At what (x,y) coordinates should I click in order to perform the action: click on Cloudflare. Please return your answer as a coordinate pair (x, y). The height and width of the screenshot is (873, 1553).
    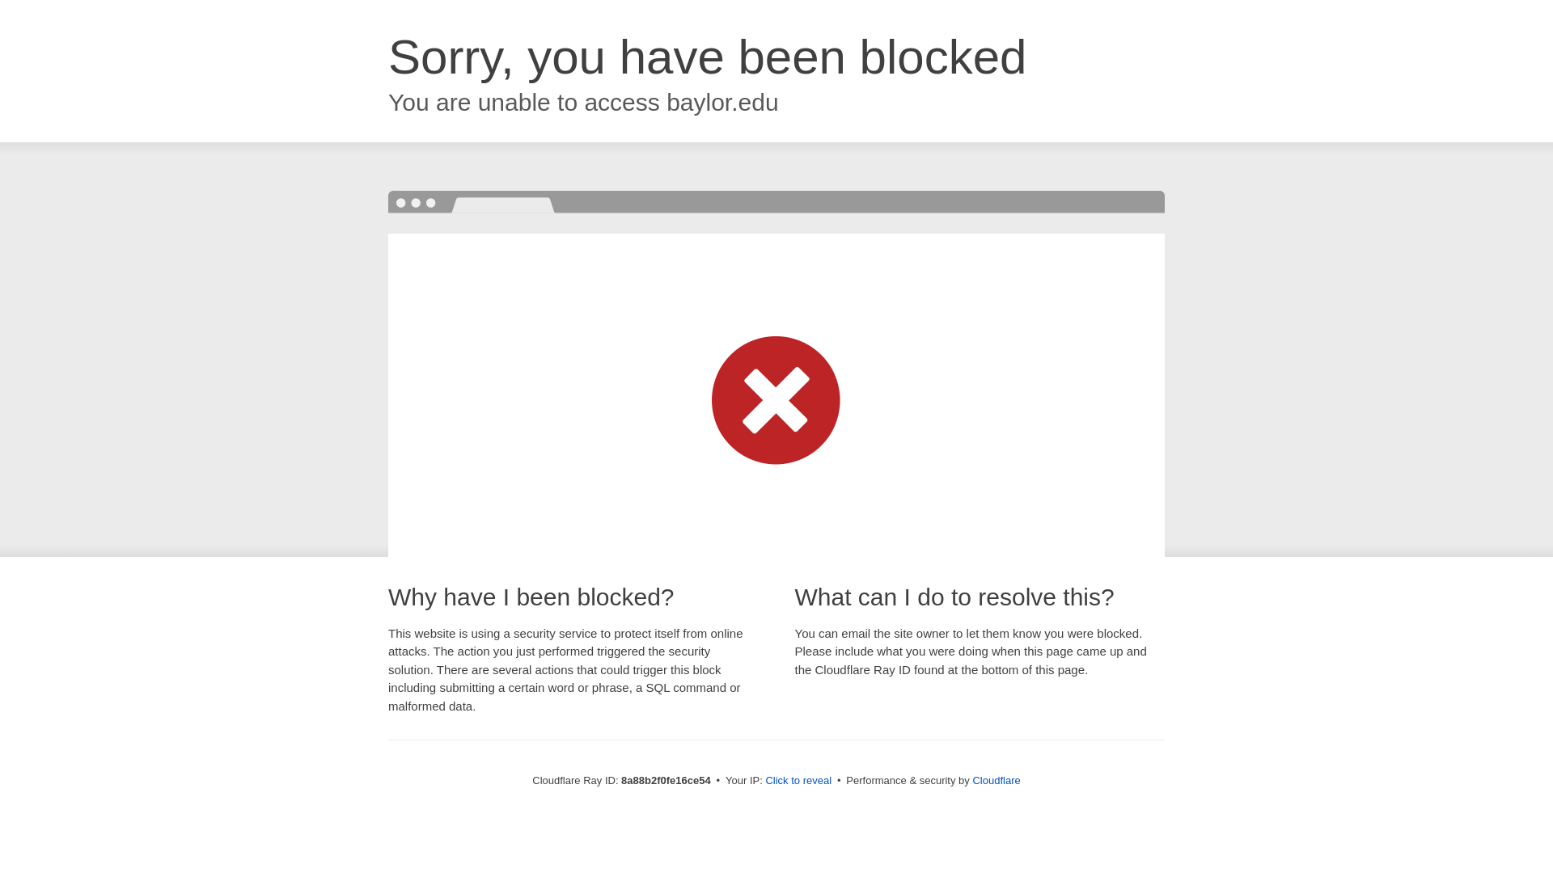
    Looking at the image, I should click on (996, 780).